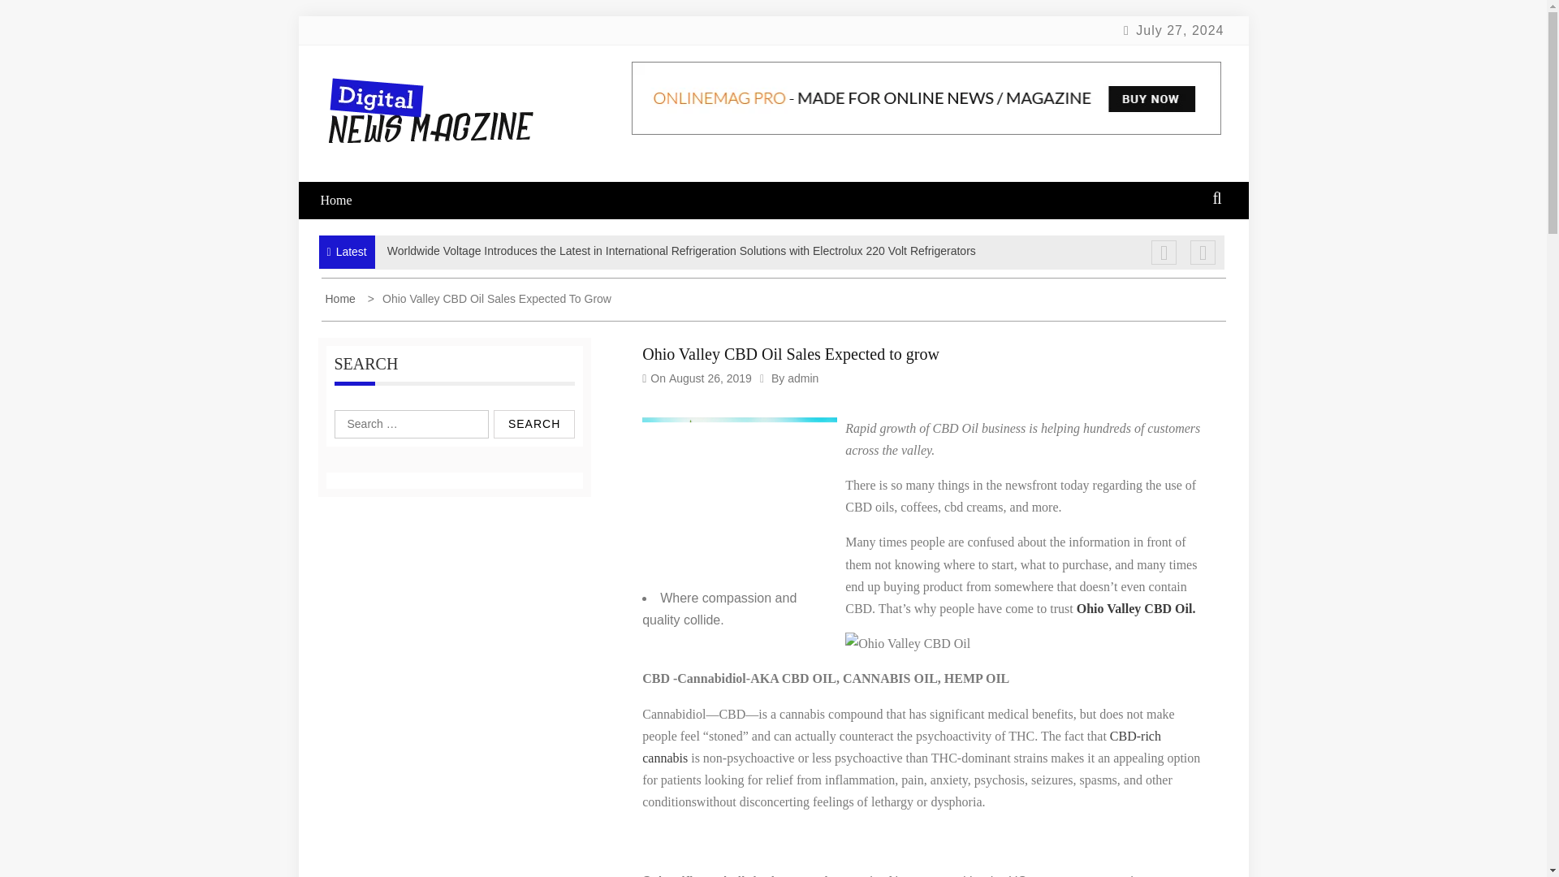  Describe the element at coordinates (907, 643) in the screenshot. I see `Ohio Valley CBD Oil` at that location.